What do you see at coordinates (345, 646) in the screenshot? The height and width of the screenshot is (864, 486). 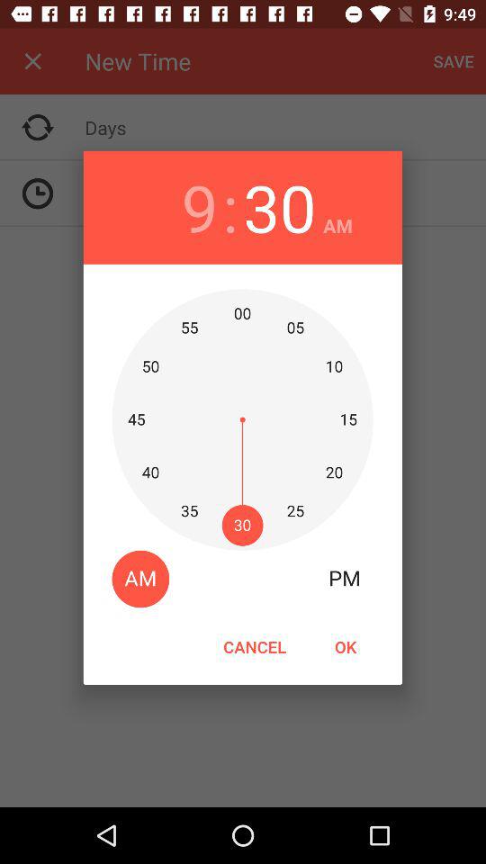 I see `turn off ok at the bottom right corner` at bounding box center [345, 646].